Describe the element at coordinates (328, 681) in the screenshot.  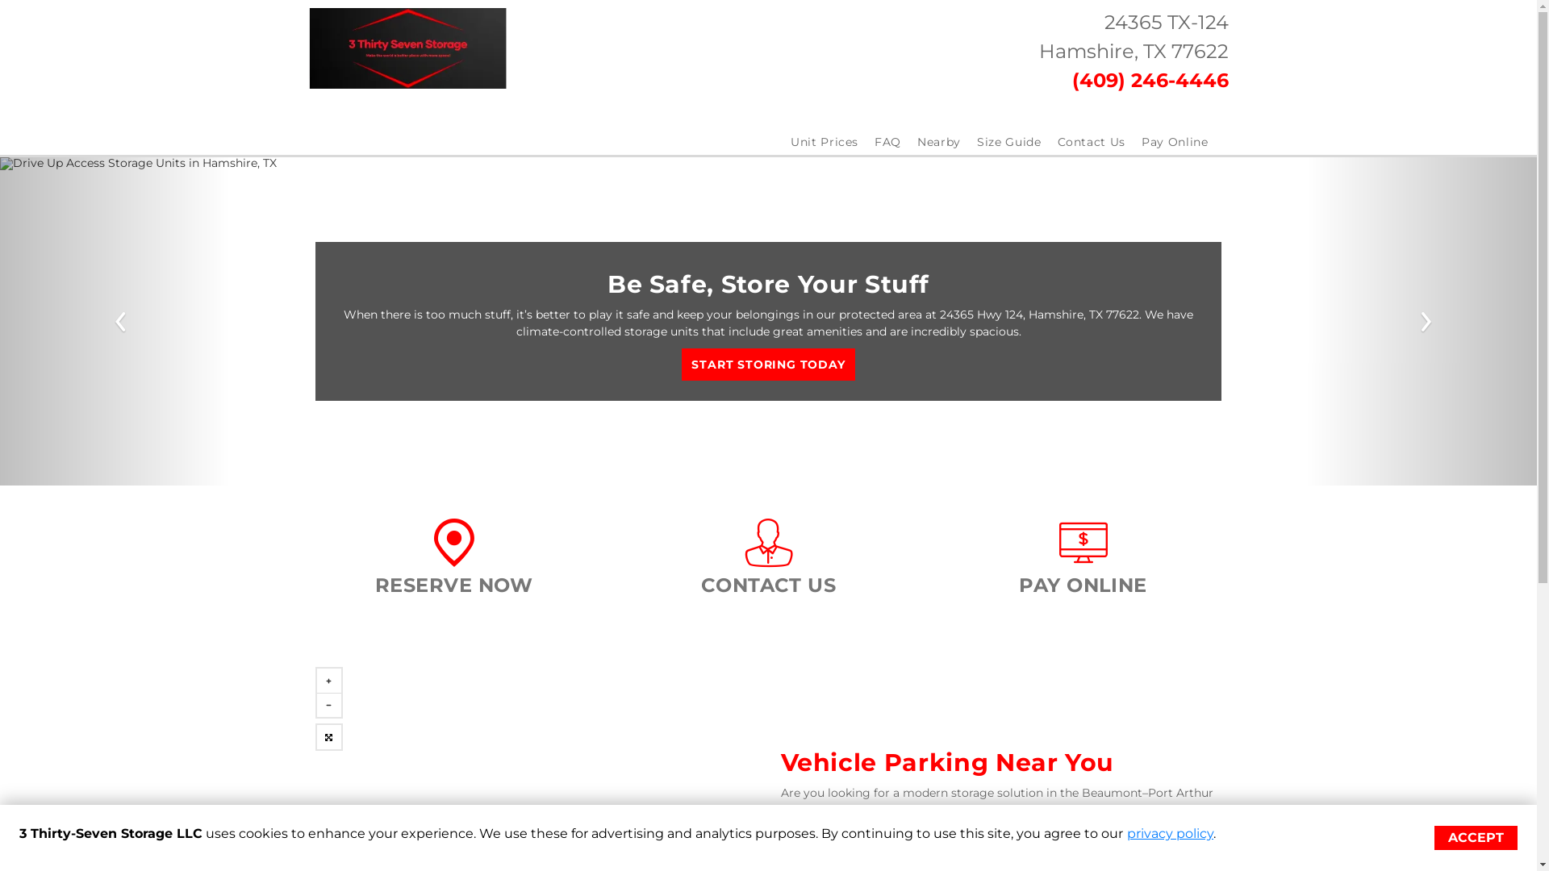
I see `Zoom In` at that location.